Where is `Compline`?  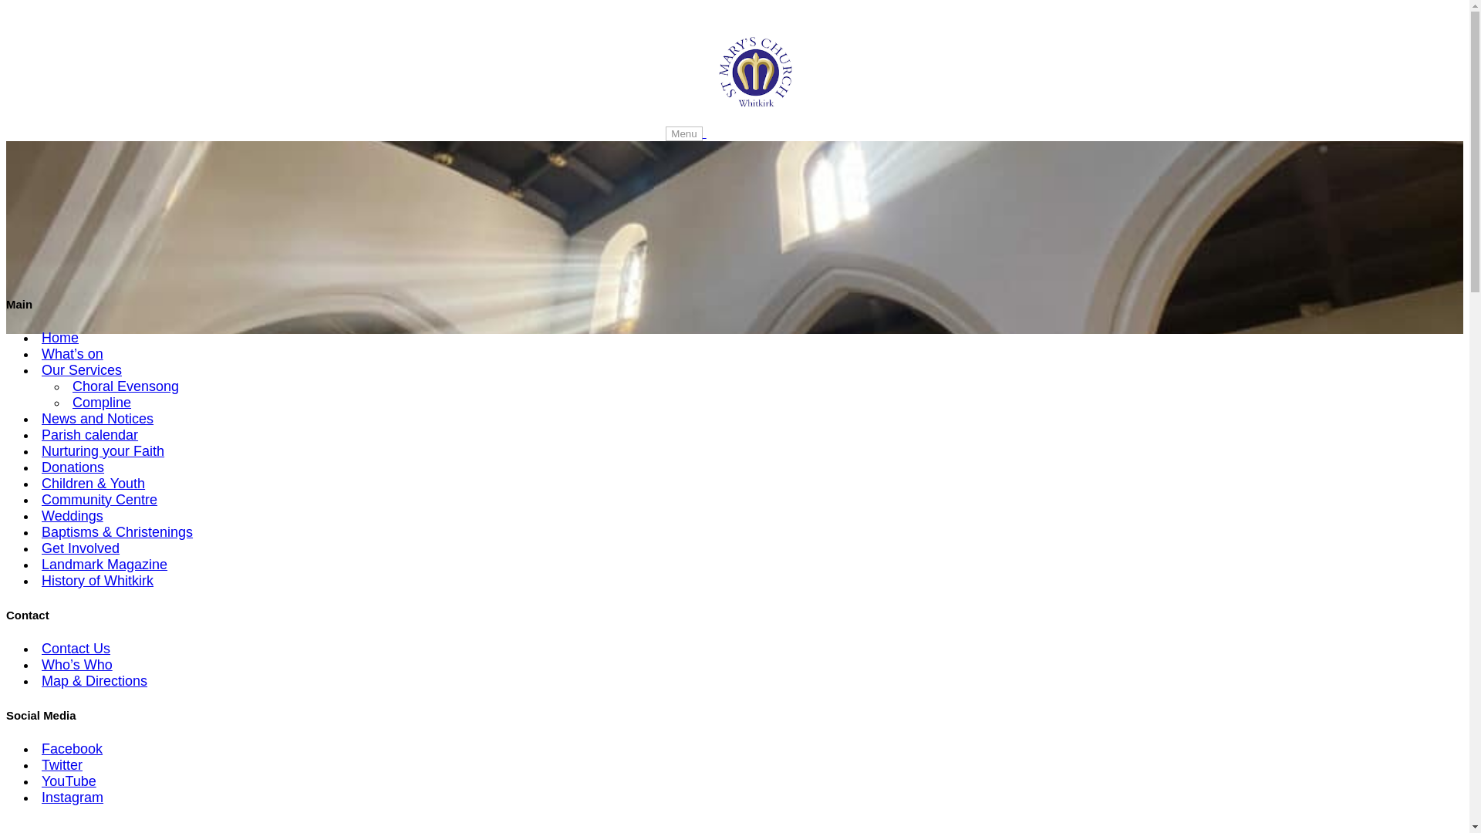 Compline is located at coordinates (102, 402).